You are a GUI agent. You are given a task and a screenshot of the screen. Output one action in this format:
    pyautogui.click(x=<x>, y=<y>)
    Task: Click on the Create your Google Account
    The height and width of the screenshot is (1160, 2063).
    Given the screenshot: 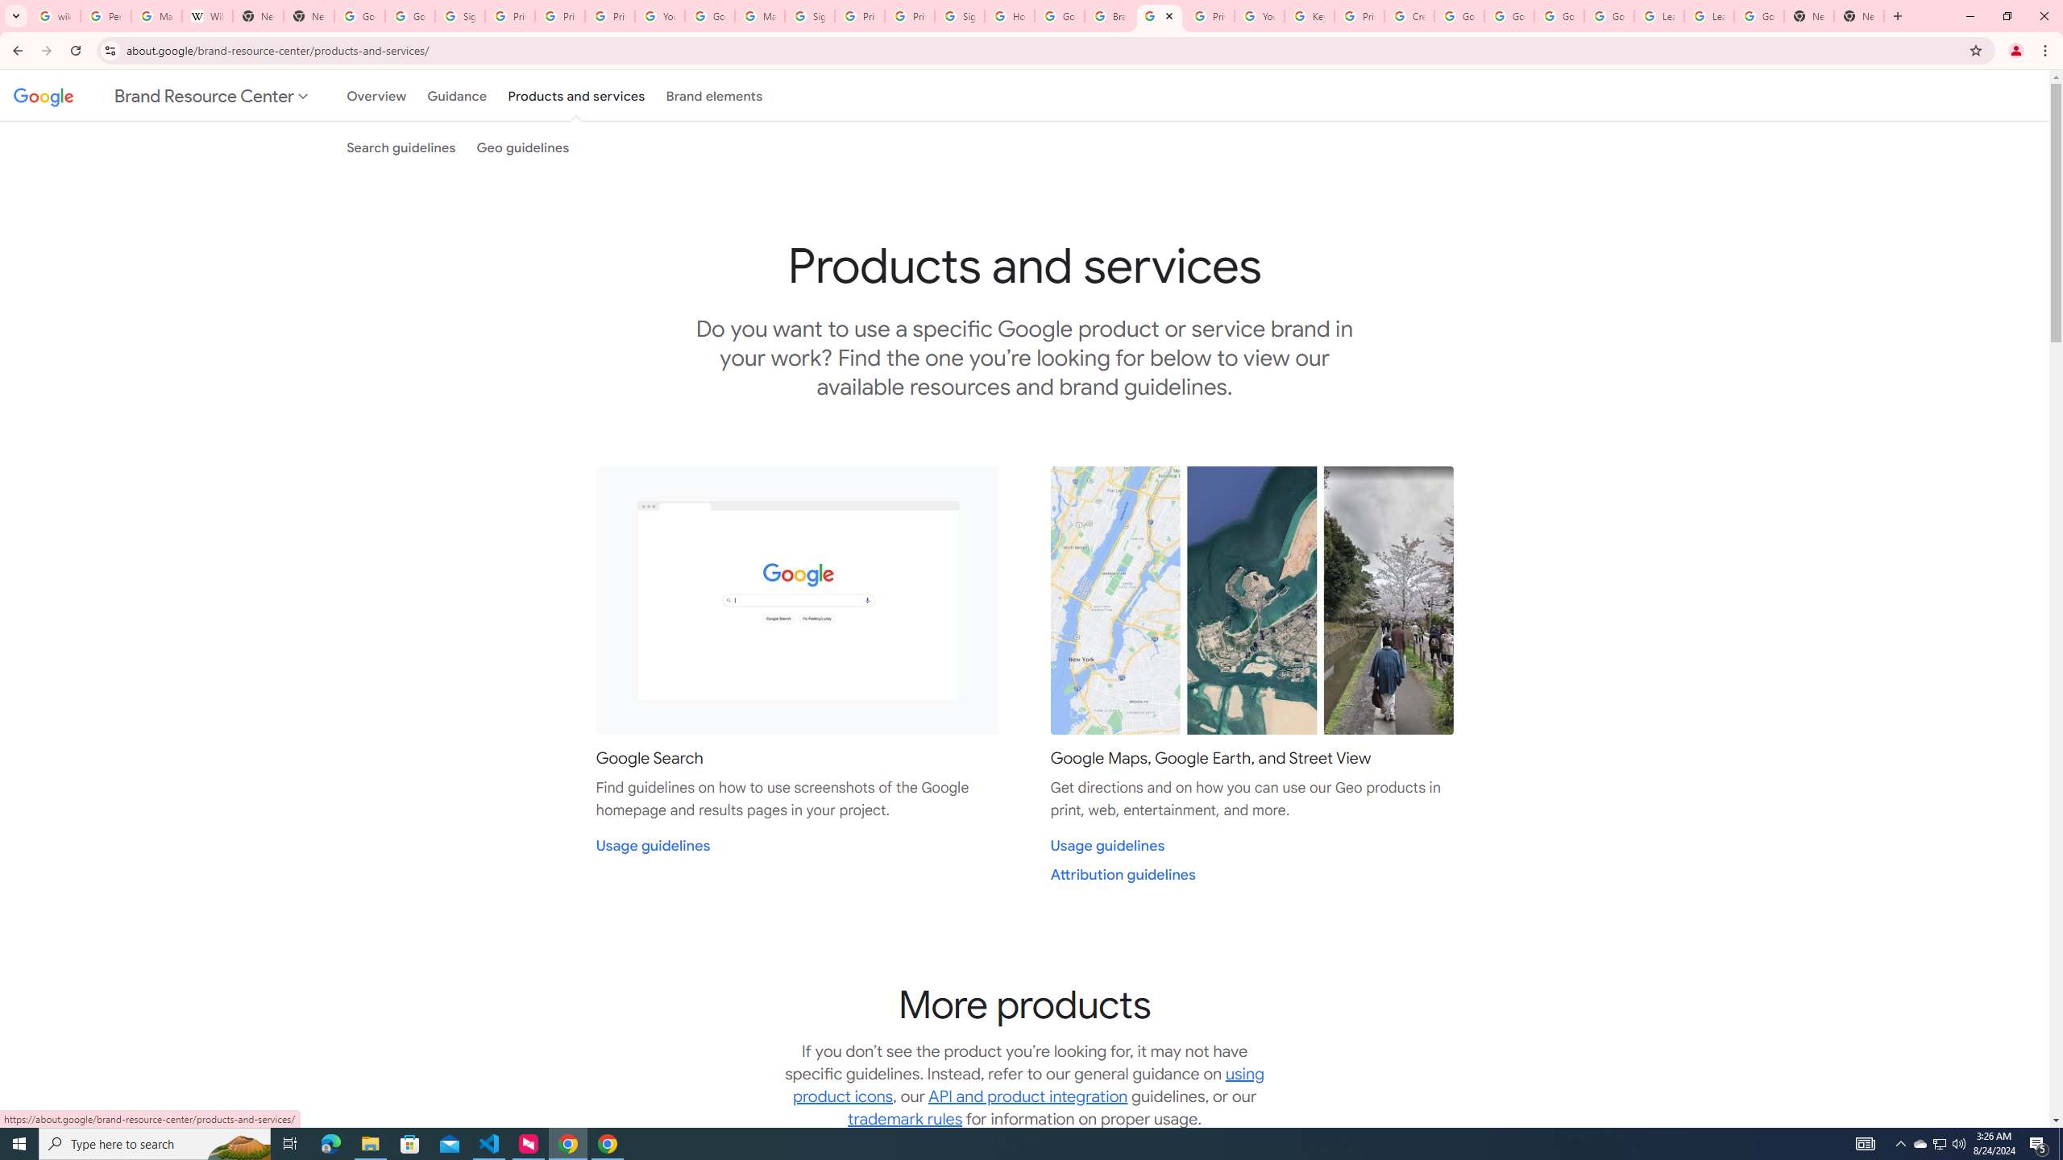 What is the action you would take?
    pyautogui.click(x=1410, y=16)
    